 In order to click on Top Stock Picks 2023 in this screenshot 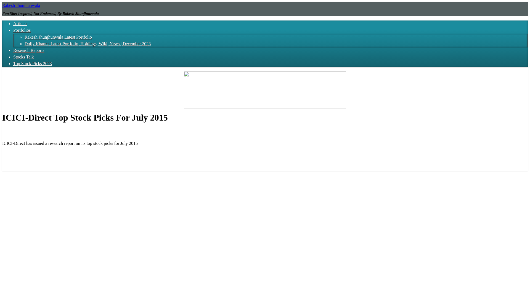, I will do `click(33, 63)`.